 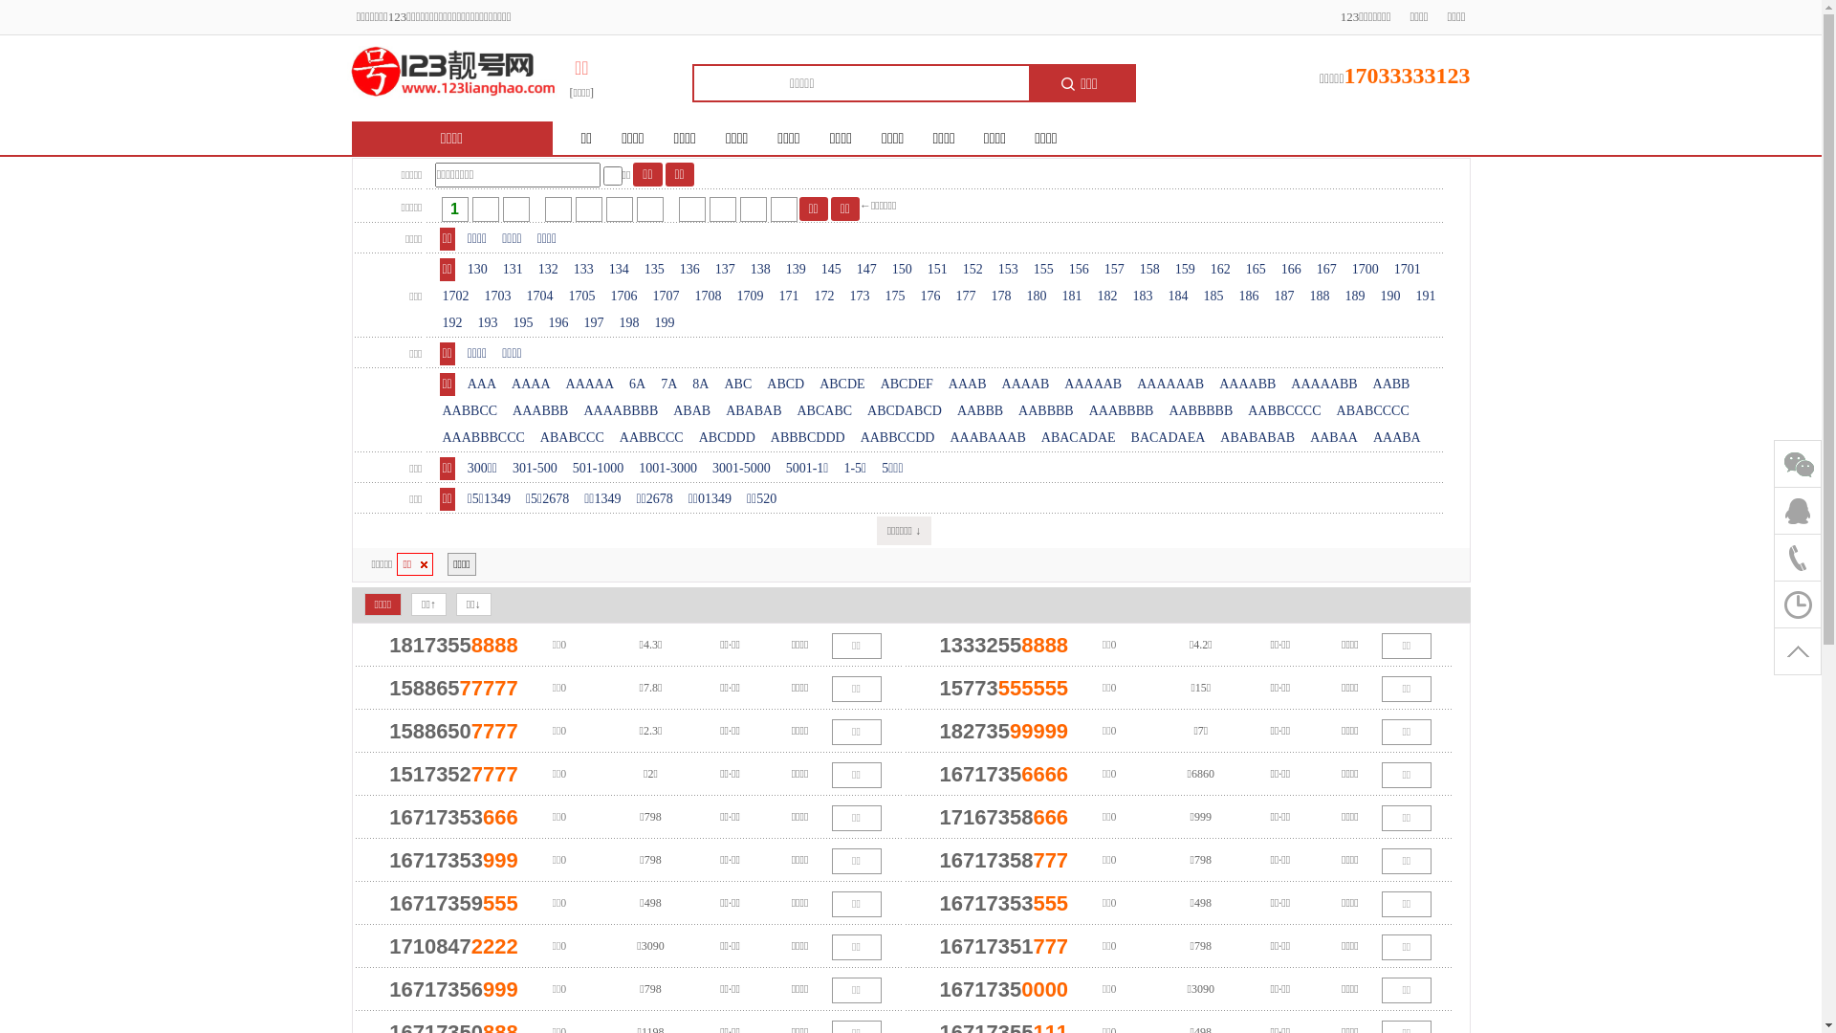 I want to click on ABACADAE, so click(x=1079, y=438).